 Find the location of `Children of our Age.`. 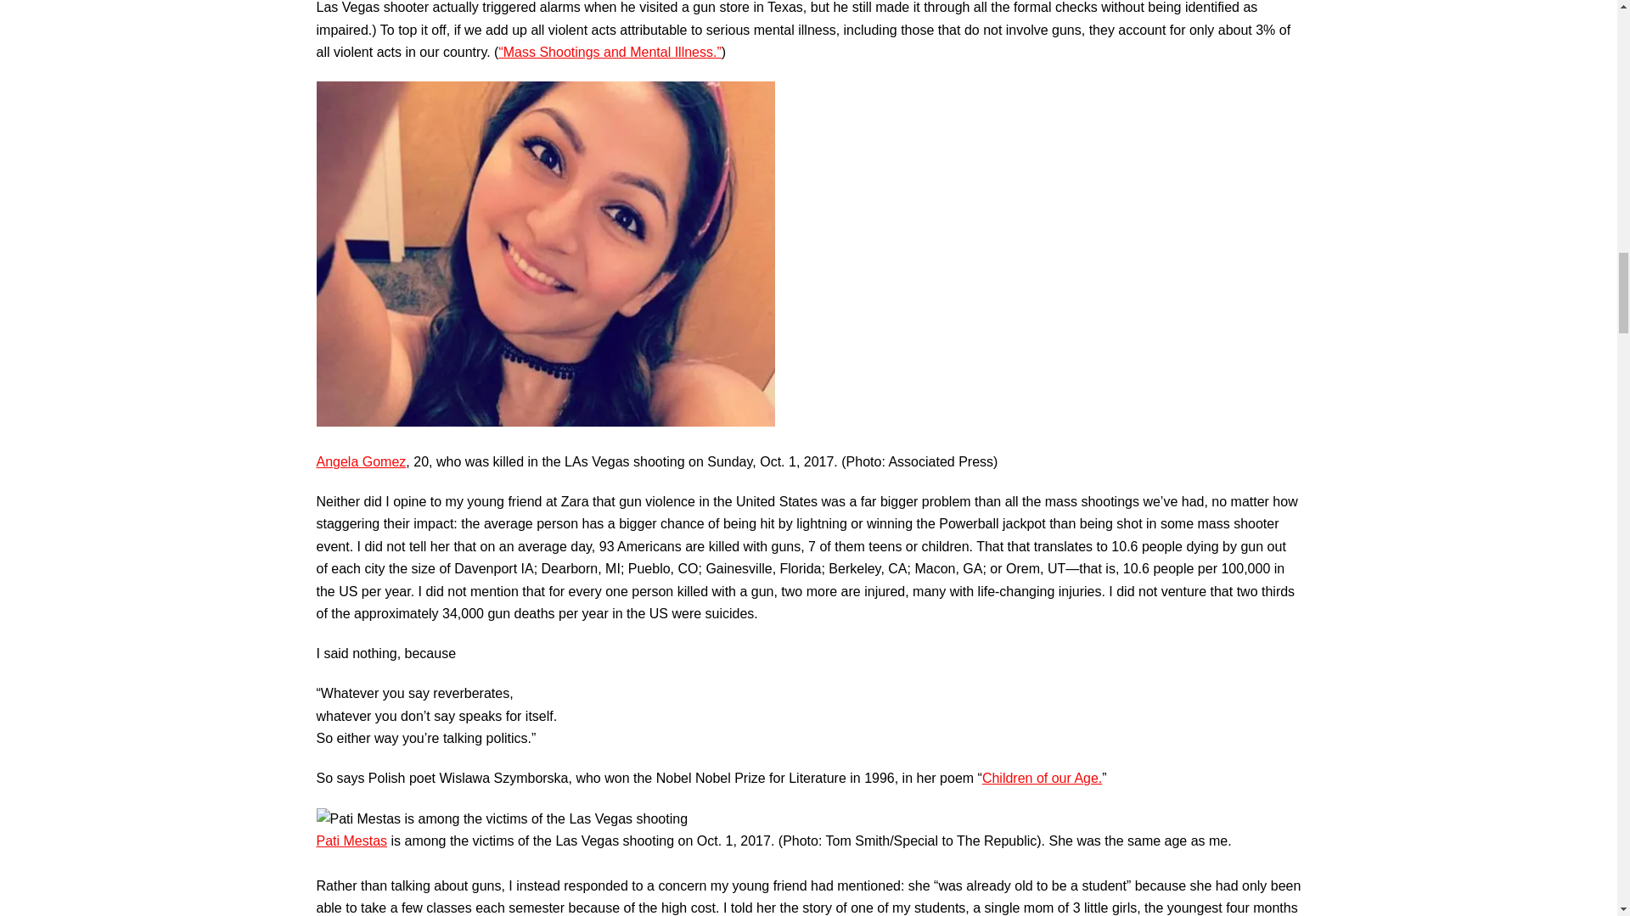

Children of our Age. is located at coordinates (1042, 778).